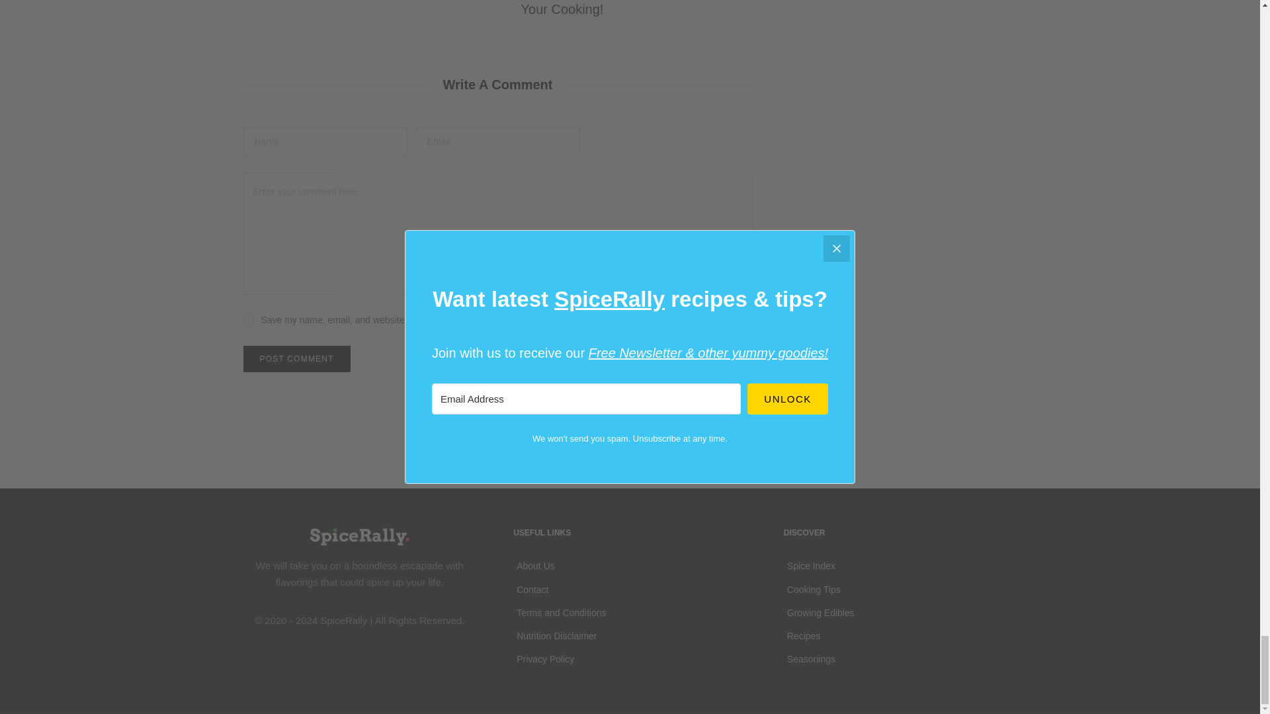 This screenshot has height=714, width=1270. I want to click on Post Comment, so click(296, 358).